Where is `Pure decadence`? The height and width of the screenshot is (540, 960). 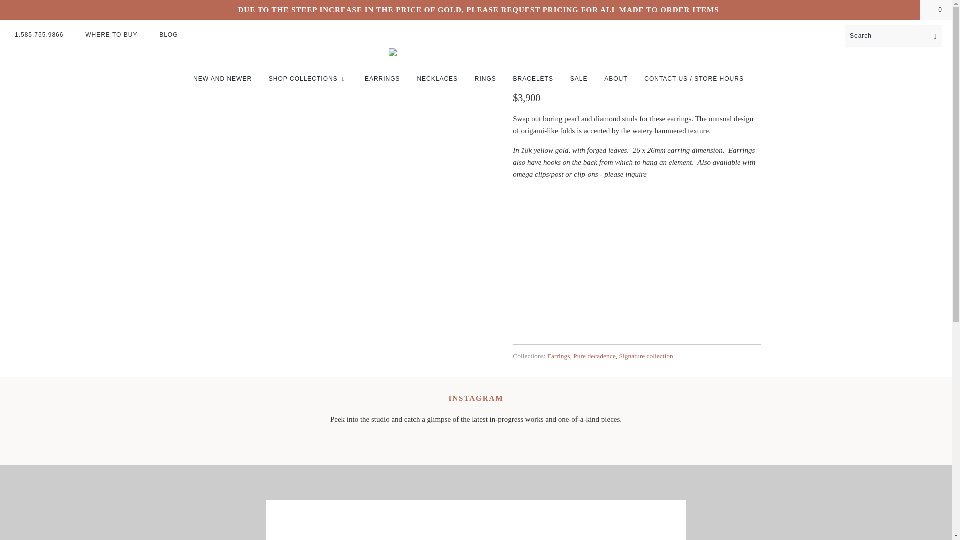 Pure decadence is located at coordinates (594, 356).